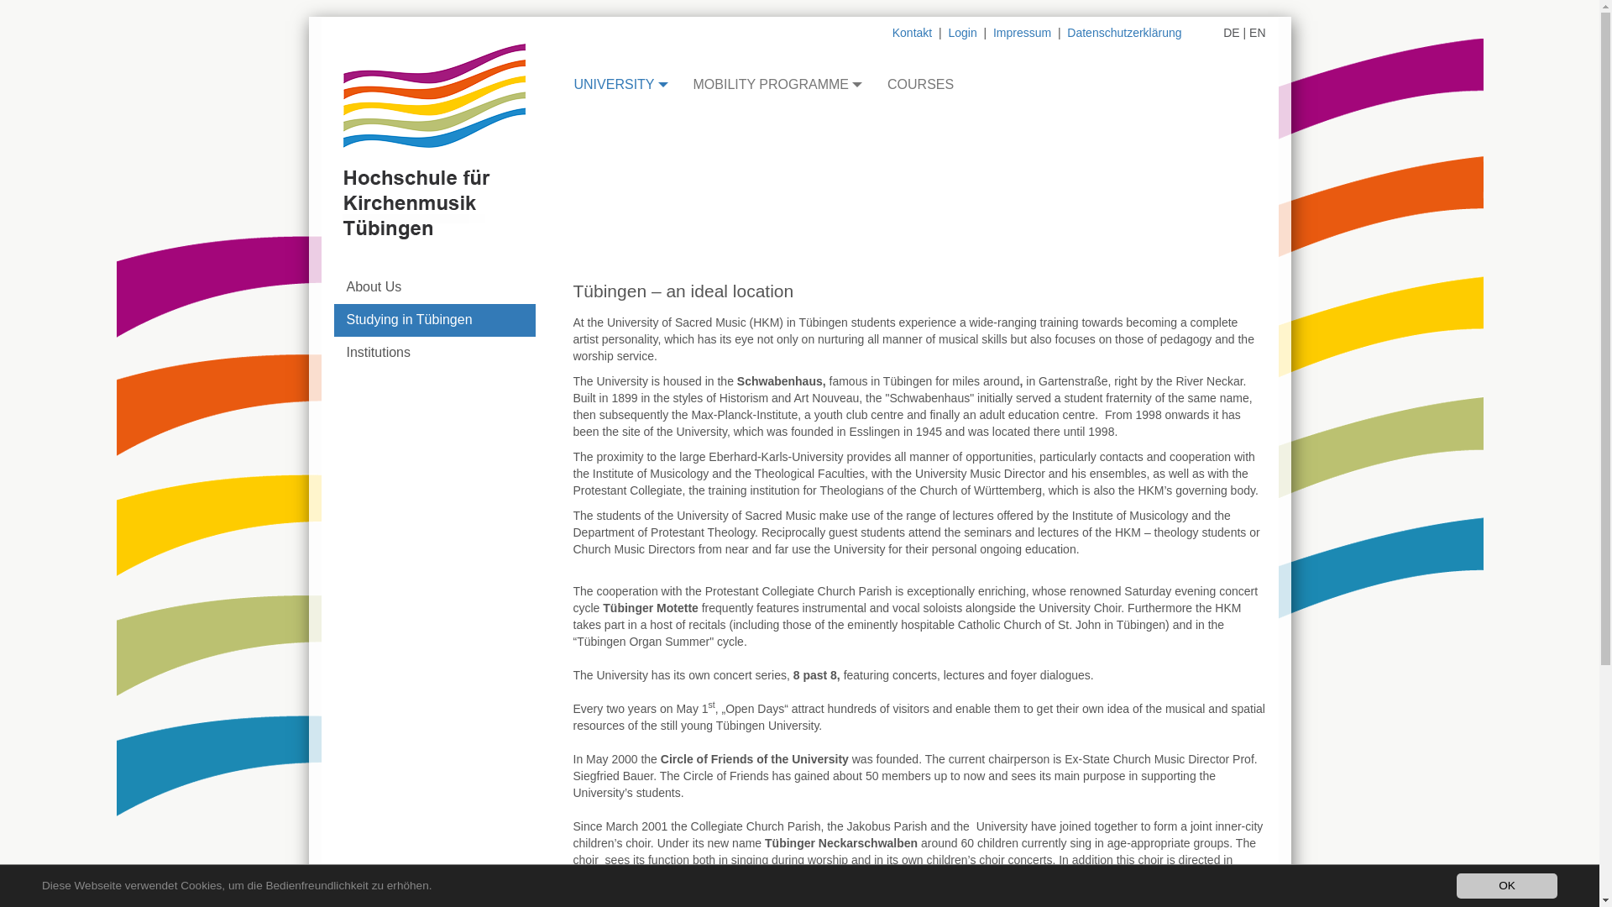 This screenshot has height=907, width=1612. I want to click on UNIVERSITY, so click(633, 84).